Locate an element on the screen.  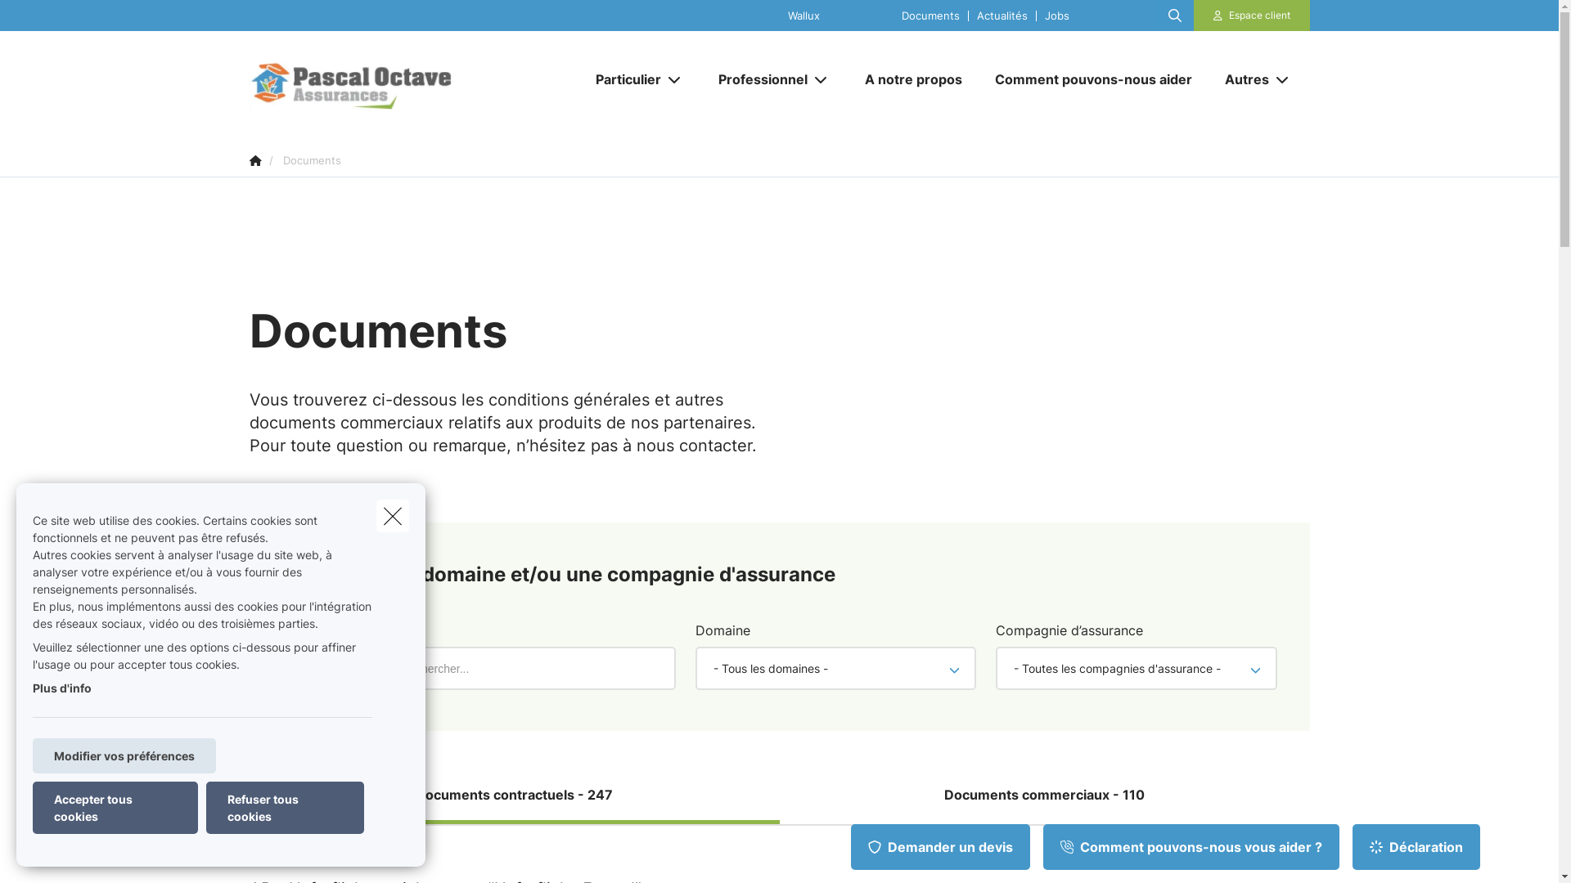
Documents contractuels - 247 is located at coordinates (514, 796).